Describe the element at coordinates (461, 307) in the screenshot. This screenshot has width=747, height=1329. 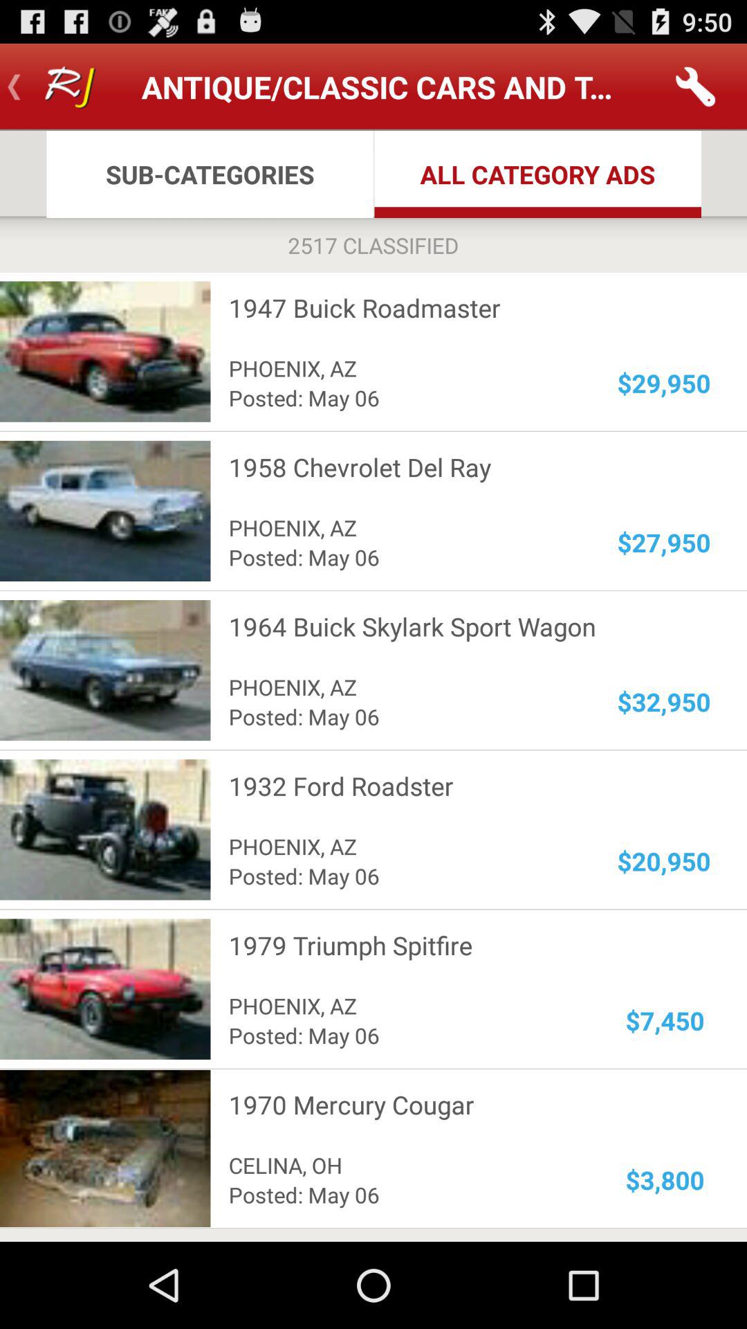
I see `choose the app below 2517 classified app` at that location.